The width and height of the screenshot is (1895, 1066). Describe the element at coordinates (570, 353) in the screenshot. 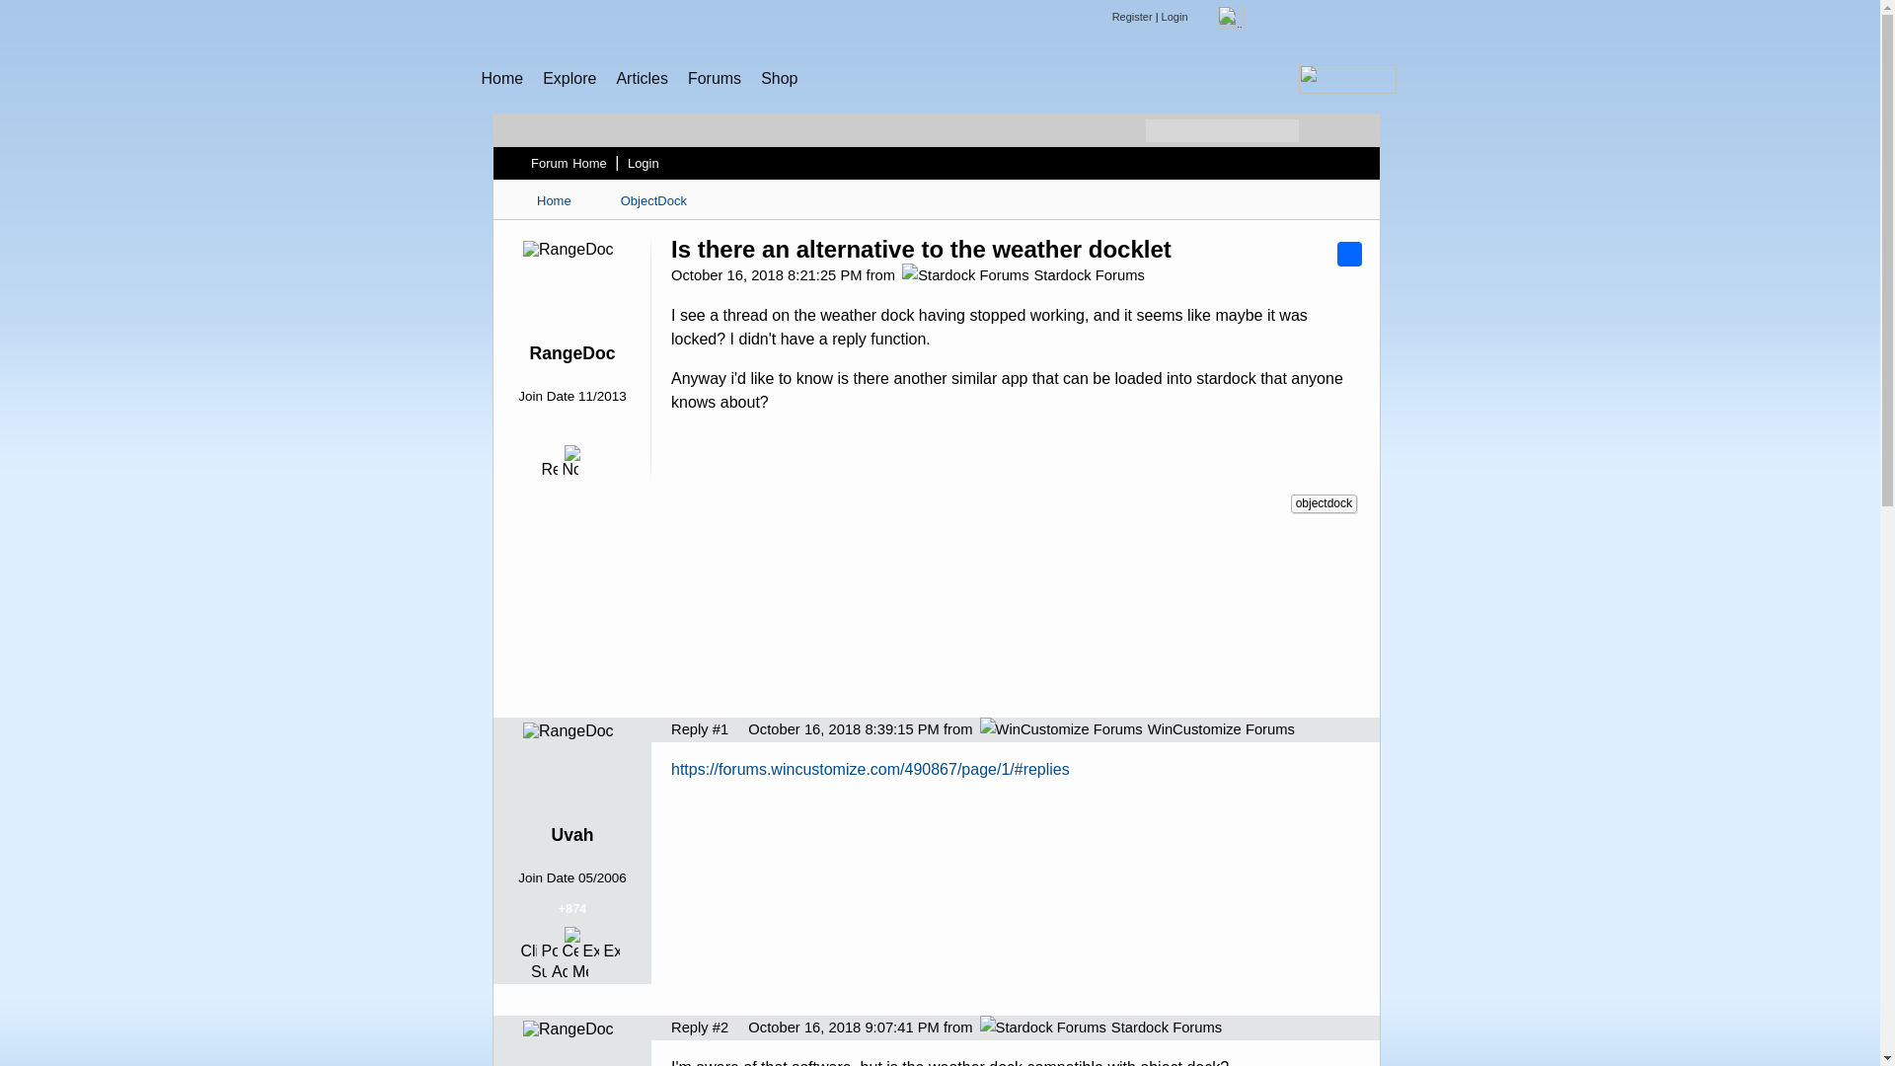

I see `RangeDoc` at that location.